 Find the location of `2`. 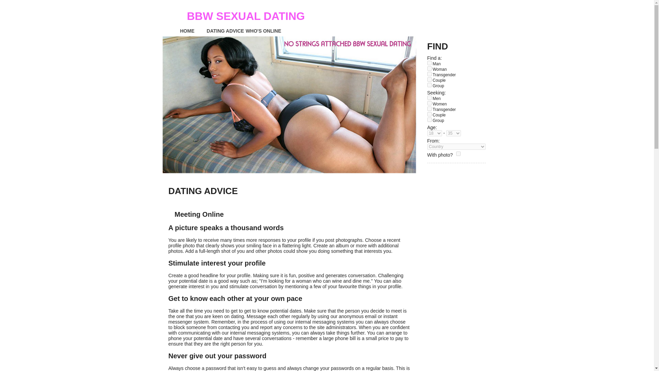

2 is located at coordinates (429, 103).